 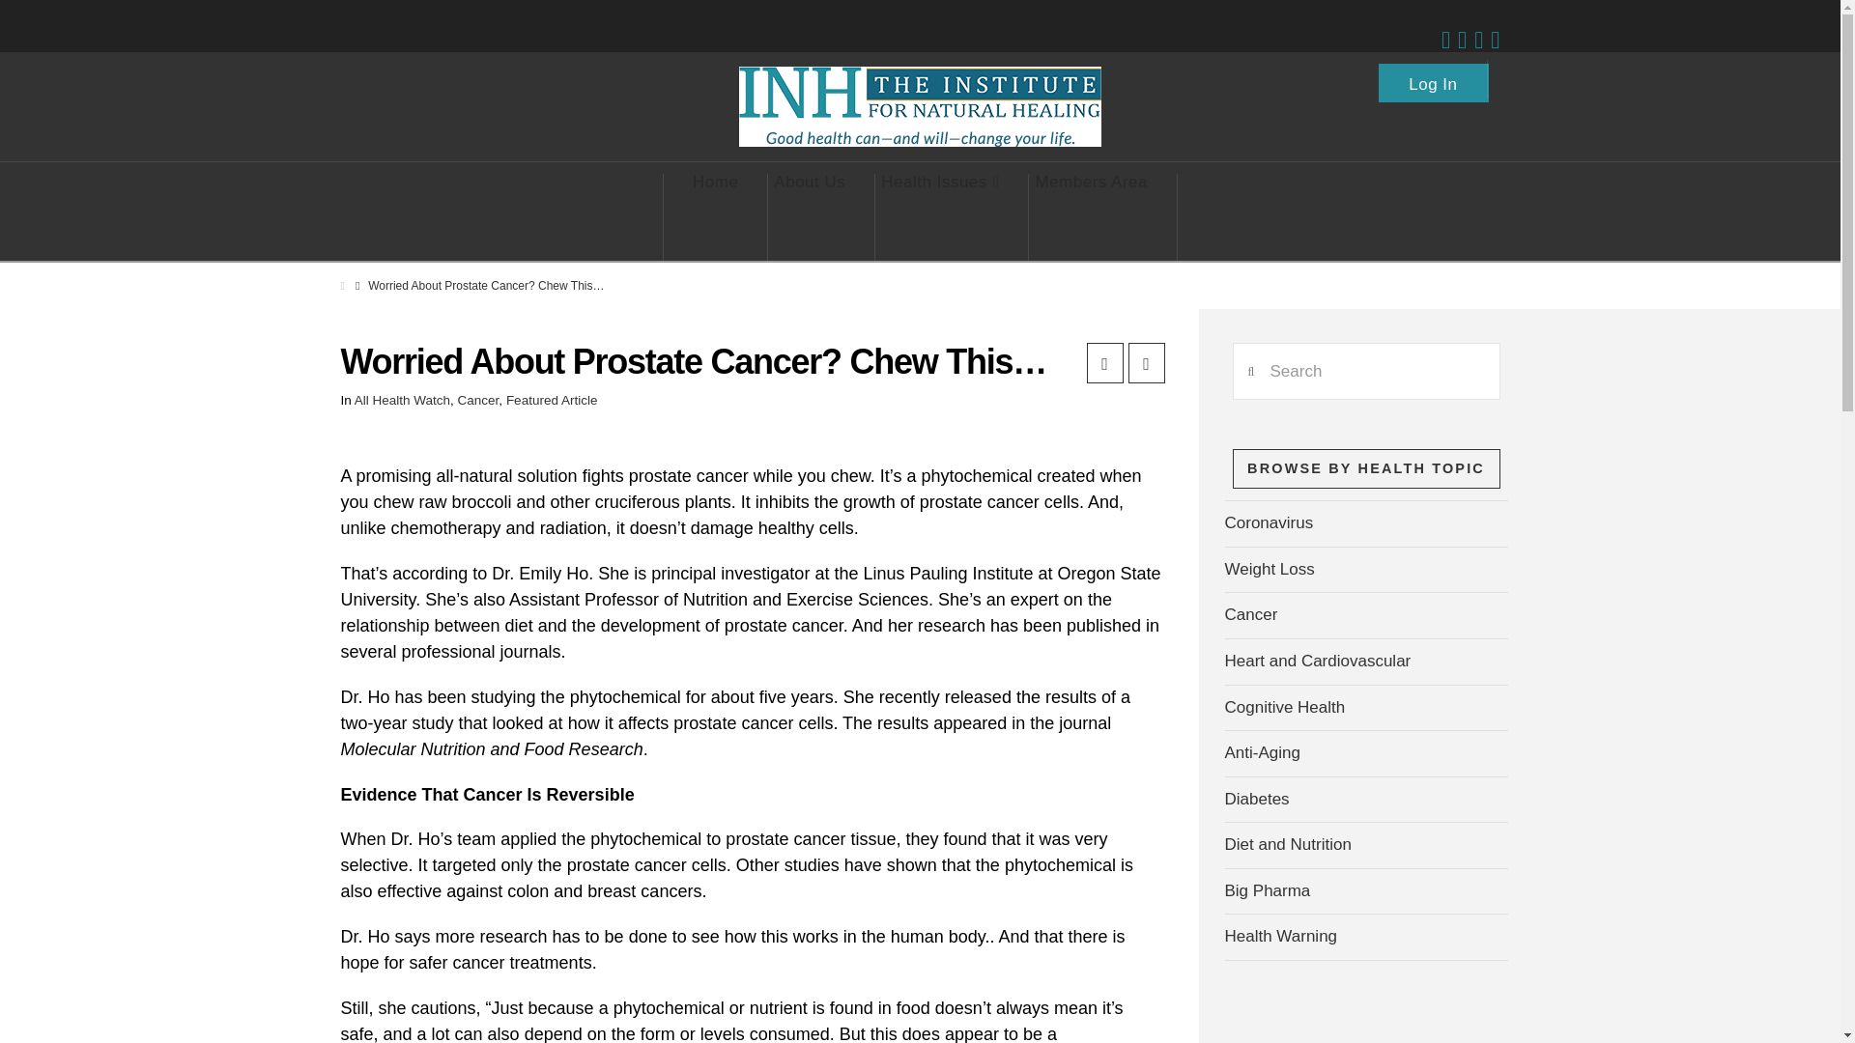 I want to click on Home, so click(x=715, y=217).